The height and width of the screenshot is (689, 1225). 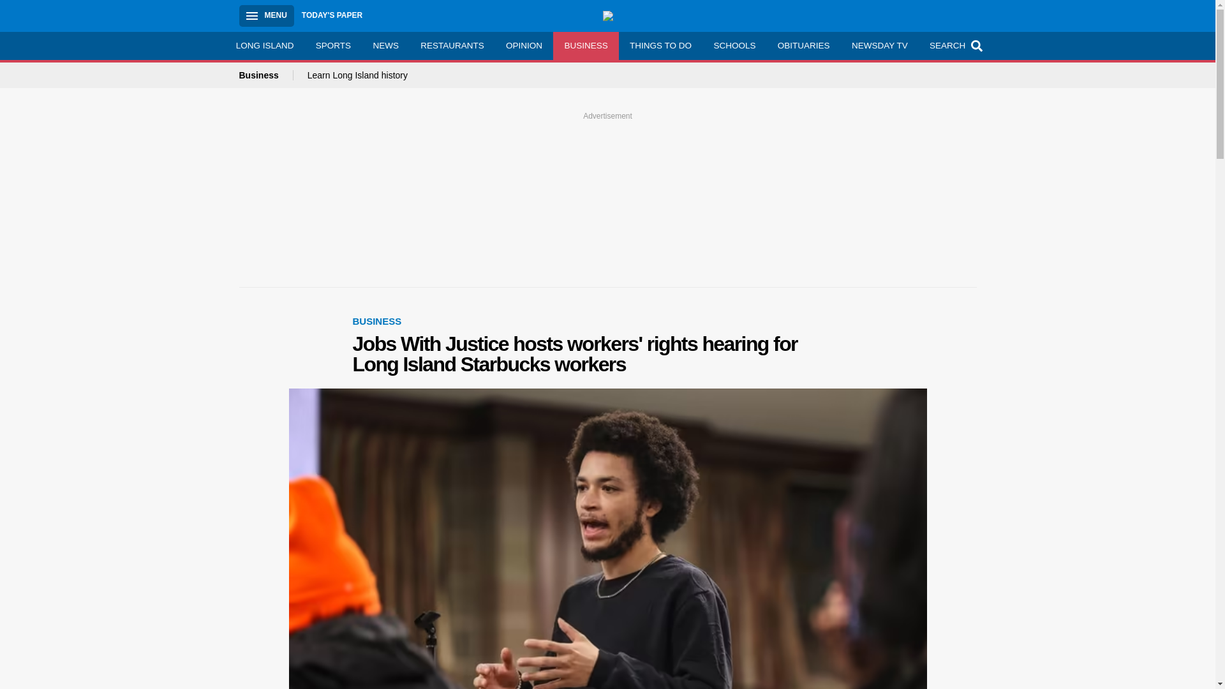 What do you see at coordinates (586, 45) in the screenshot?
I see `BUSINESS` at bounding box center [586, 45].